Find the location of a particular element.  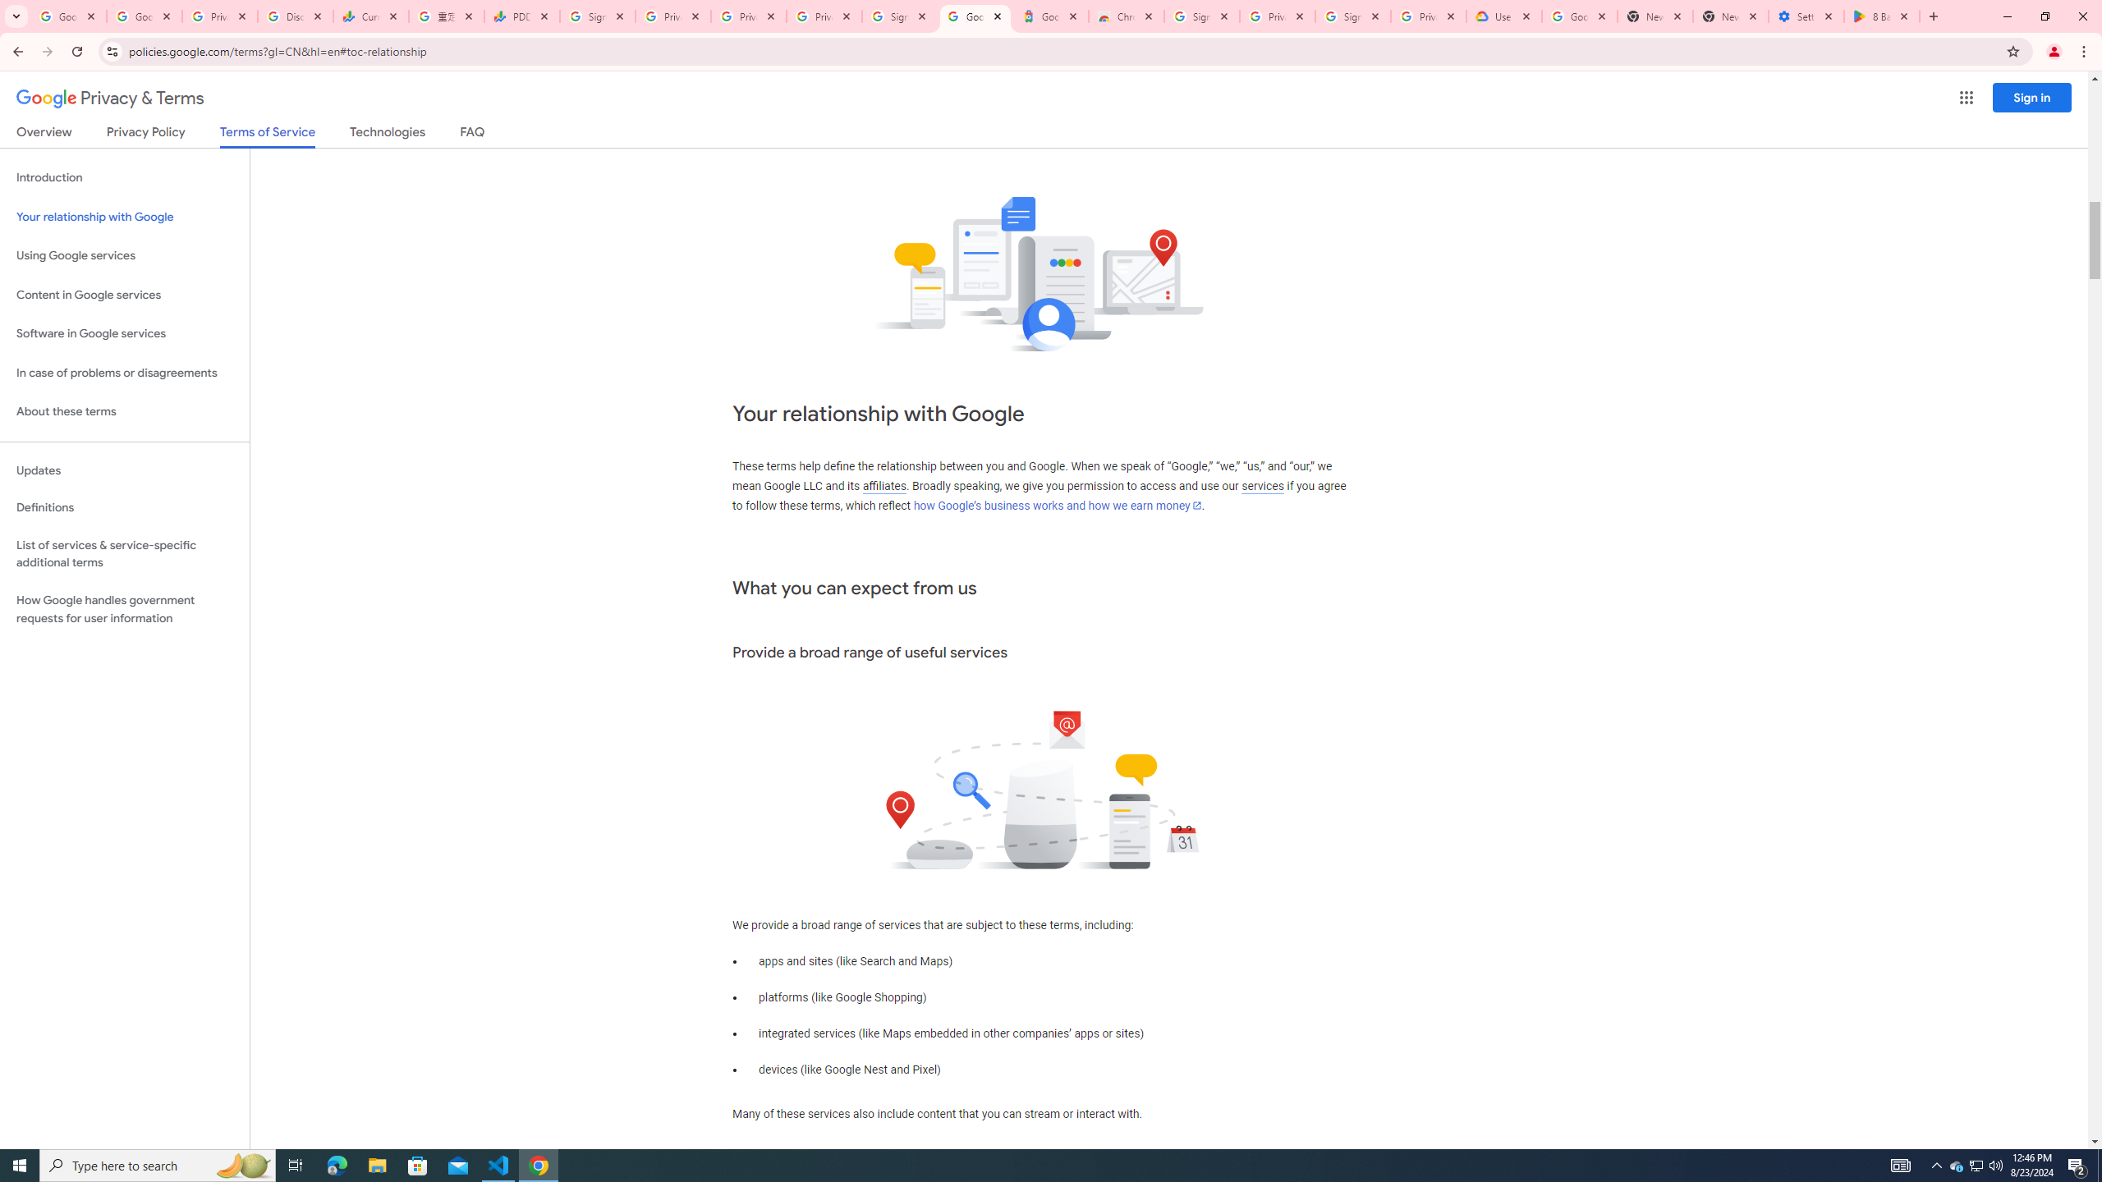

Privacy Checkup is located at coordinates (824, 16).